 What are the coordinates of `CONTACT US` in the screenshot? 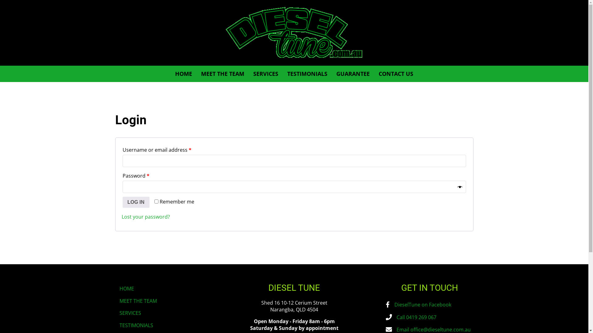 It's located at (396, 74).